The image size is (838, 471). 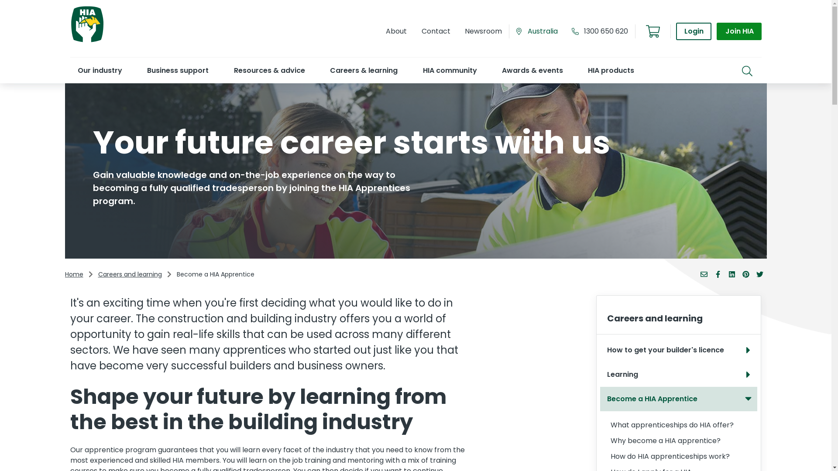 I want to click on Login, so click(x=694, y=31).